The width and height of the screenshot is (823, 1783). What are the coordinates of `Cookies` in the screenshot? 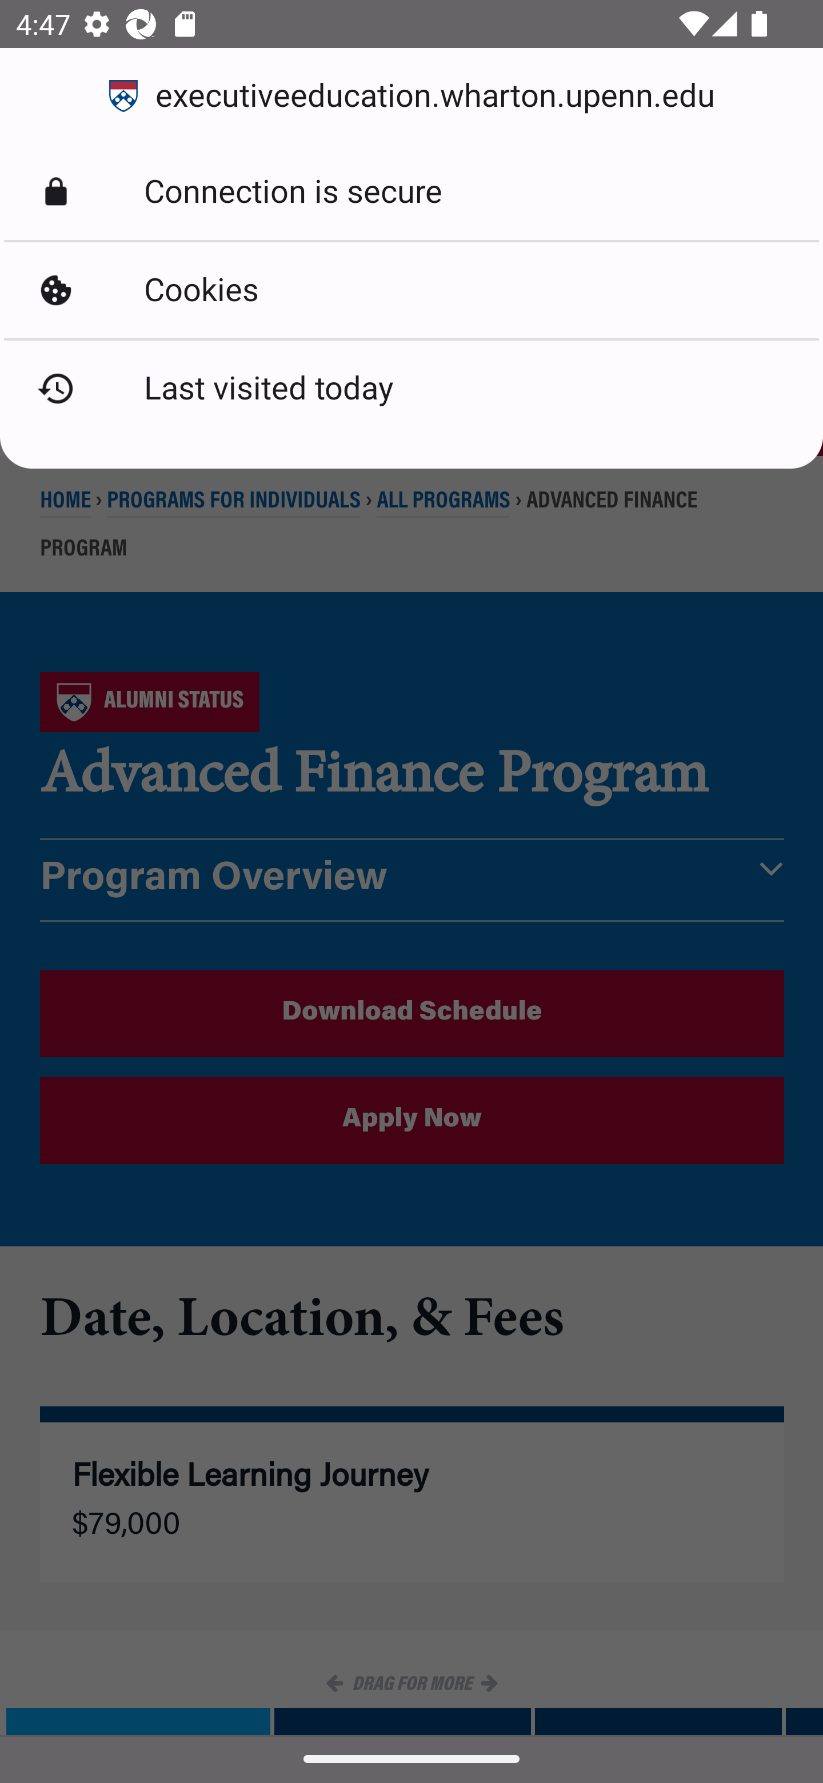 It's located at (411, 290).